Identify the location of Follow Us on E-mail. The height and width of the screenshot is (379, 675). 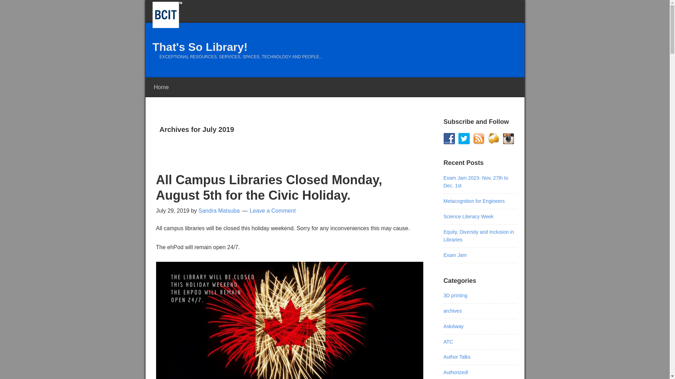
(494, 139).